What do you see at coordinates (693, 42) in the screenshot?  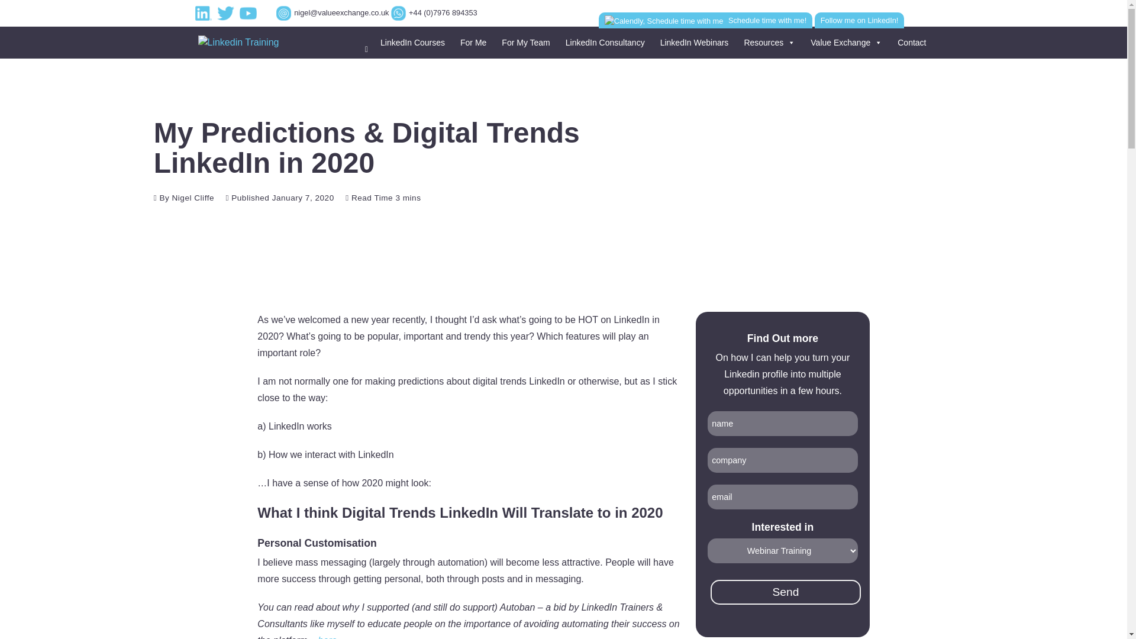 I see `LinkedIn Webinars` at bounding box center [693, 42].